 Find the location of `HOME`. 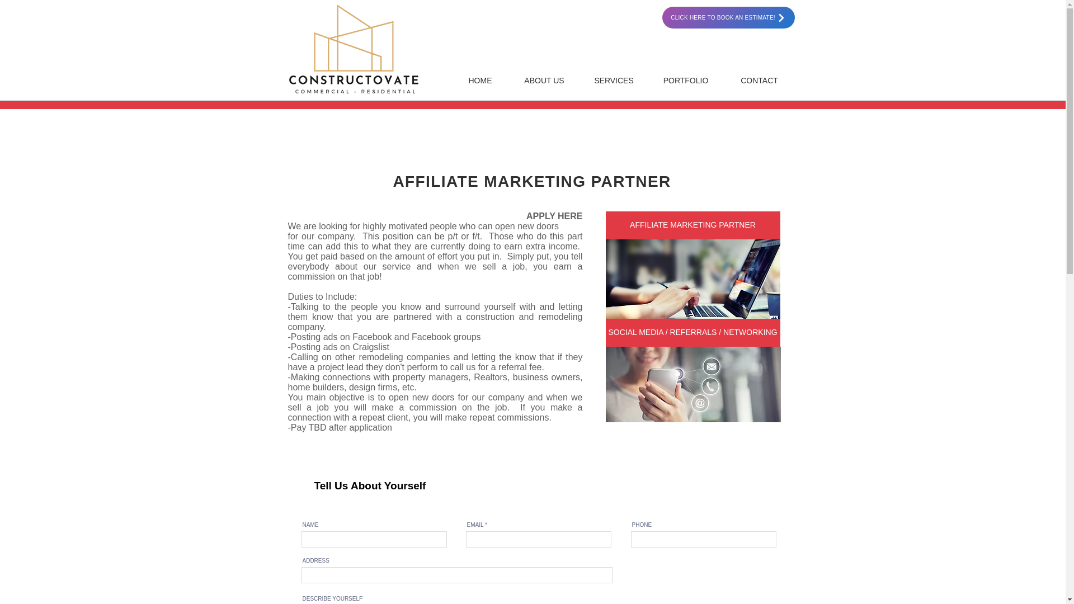

HOME is located at coordinates (480, 81).